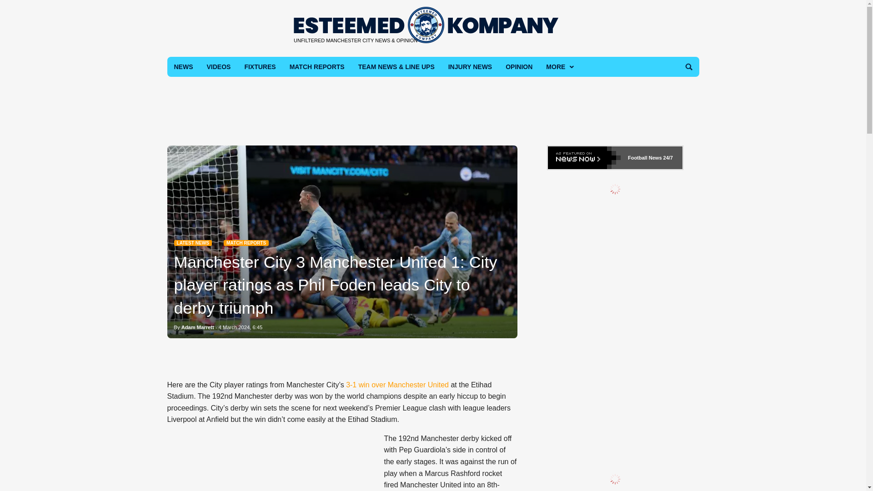 The image size is (873, 491). What do you see at coordinates (246, 243) in the screenshot?
I see `Latest Match Reports News` at bounding box center [246, 243].